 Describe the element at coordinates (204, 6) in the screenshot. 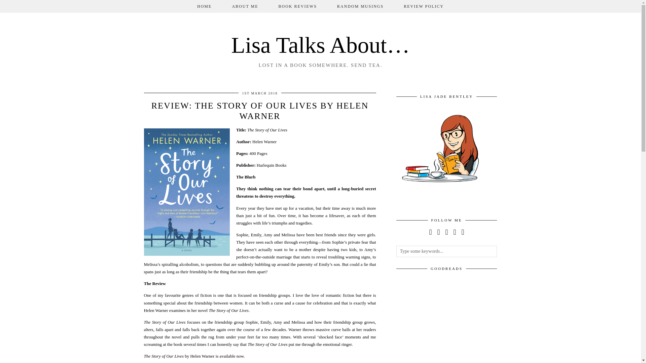

I see `HOME` at that location.